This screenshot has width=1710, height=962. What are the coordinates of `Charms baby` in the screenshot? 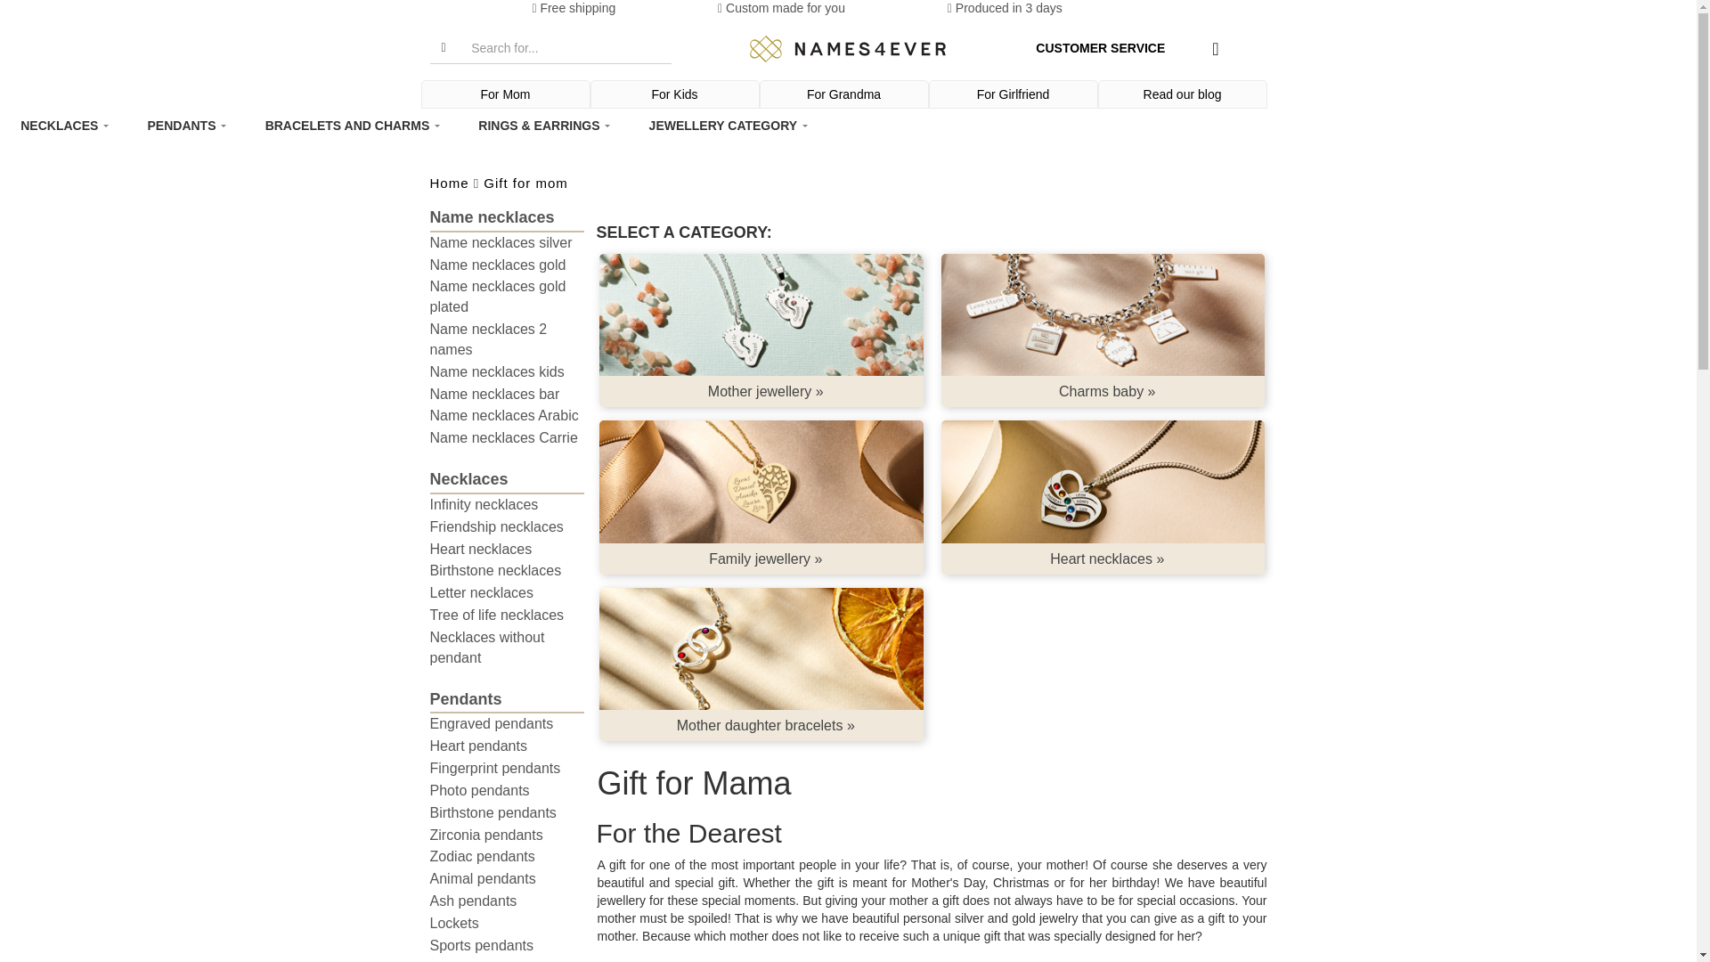 It's located at (1103, 315).